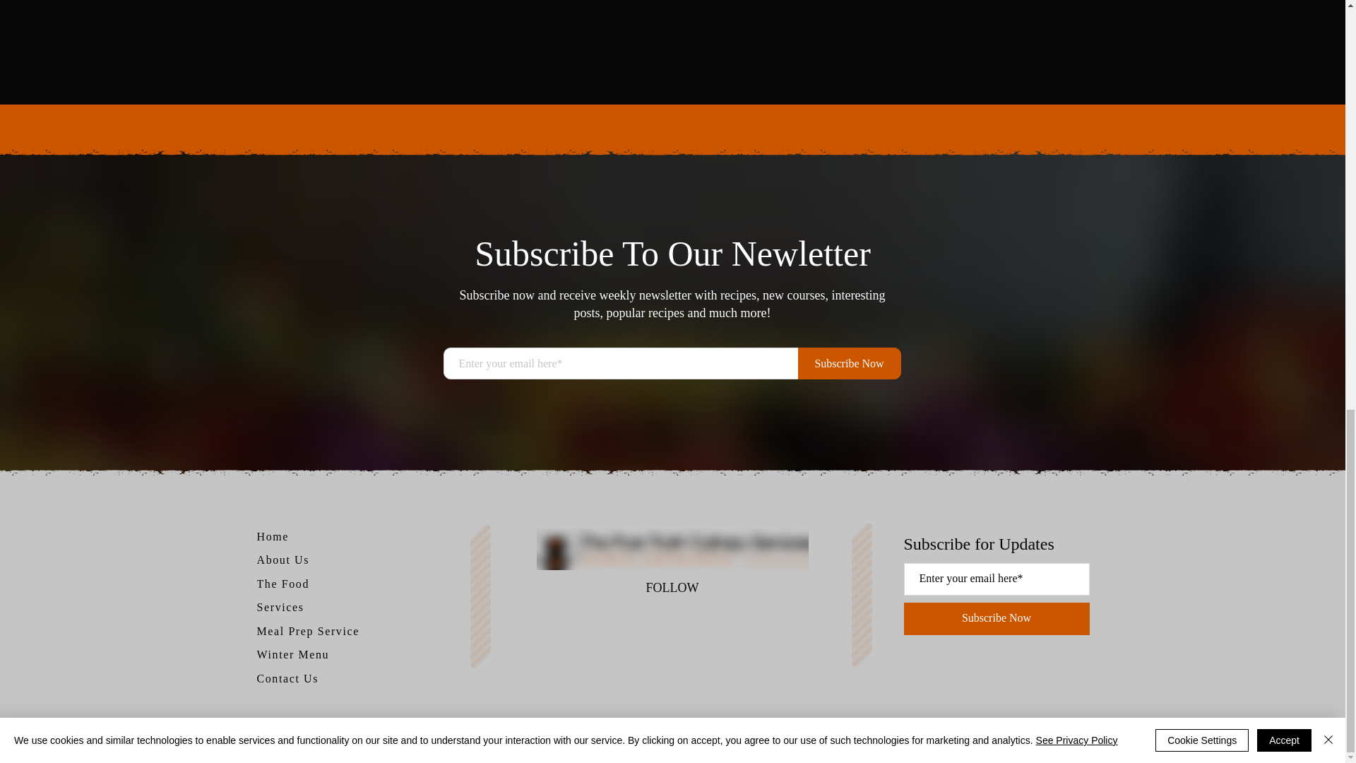 The width and height of the screenshot is (1356, 763). Describe the element at coordinates (304, 654) in the screenshot. I see `Winter Menu` at that location.